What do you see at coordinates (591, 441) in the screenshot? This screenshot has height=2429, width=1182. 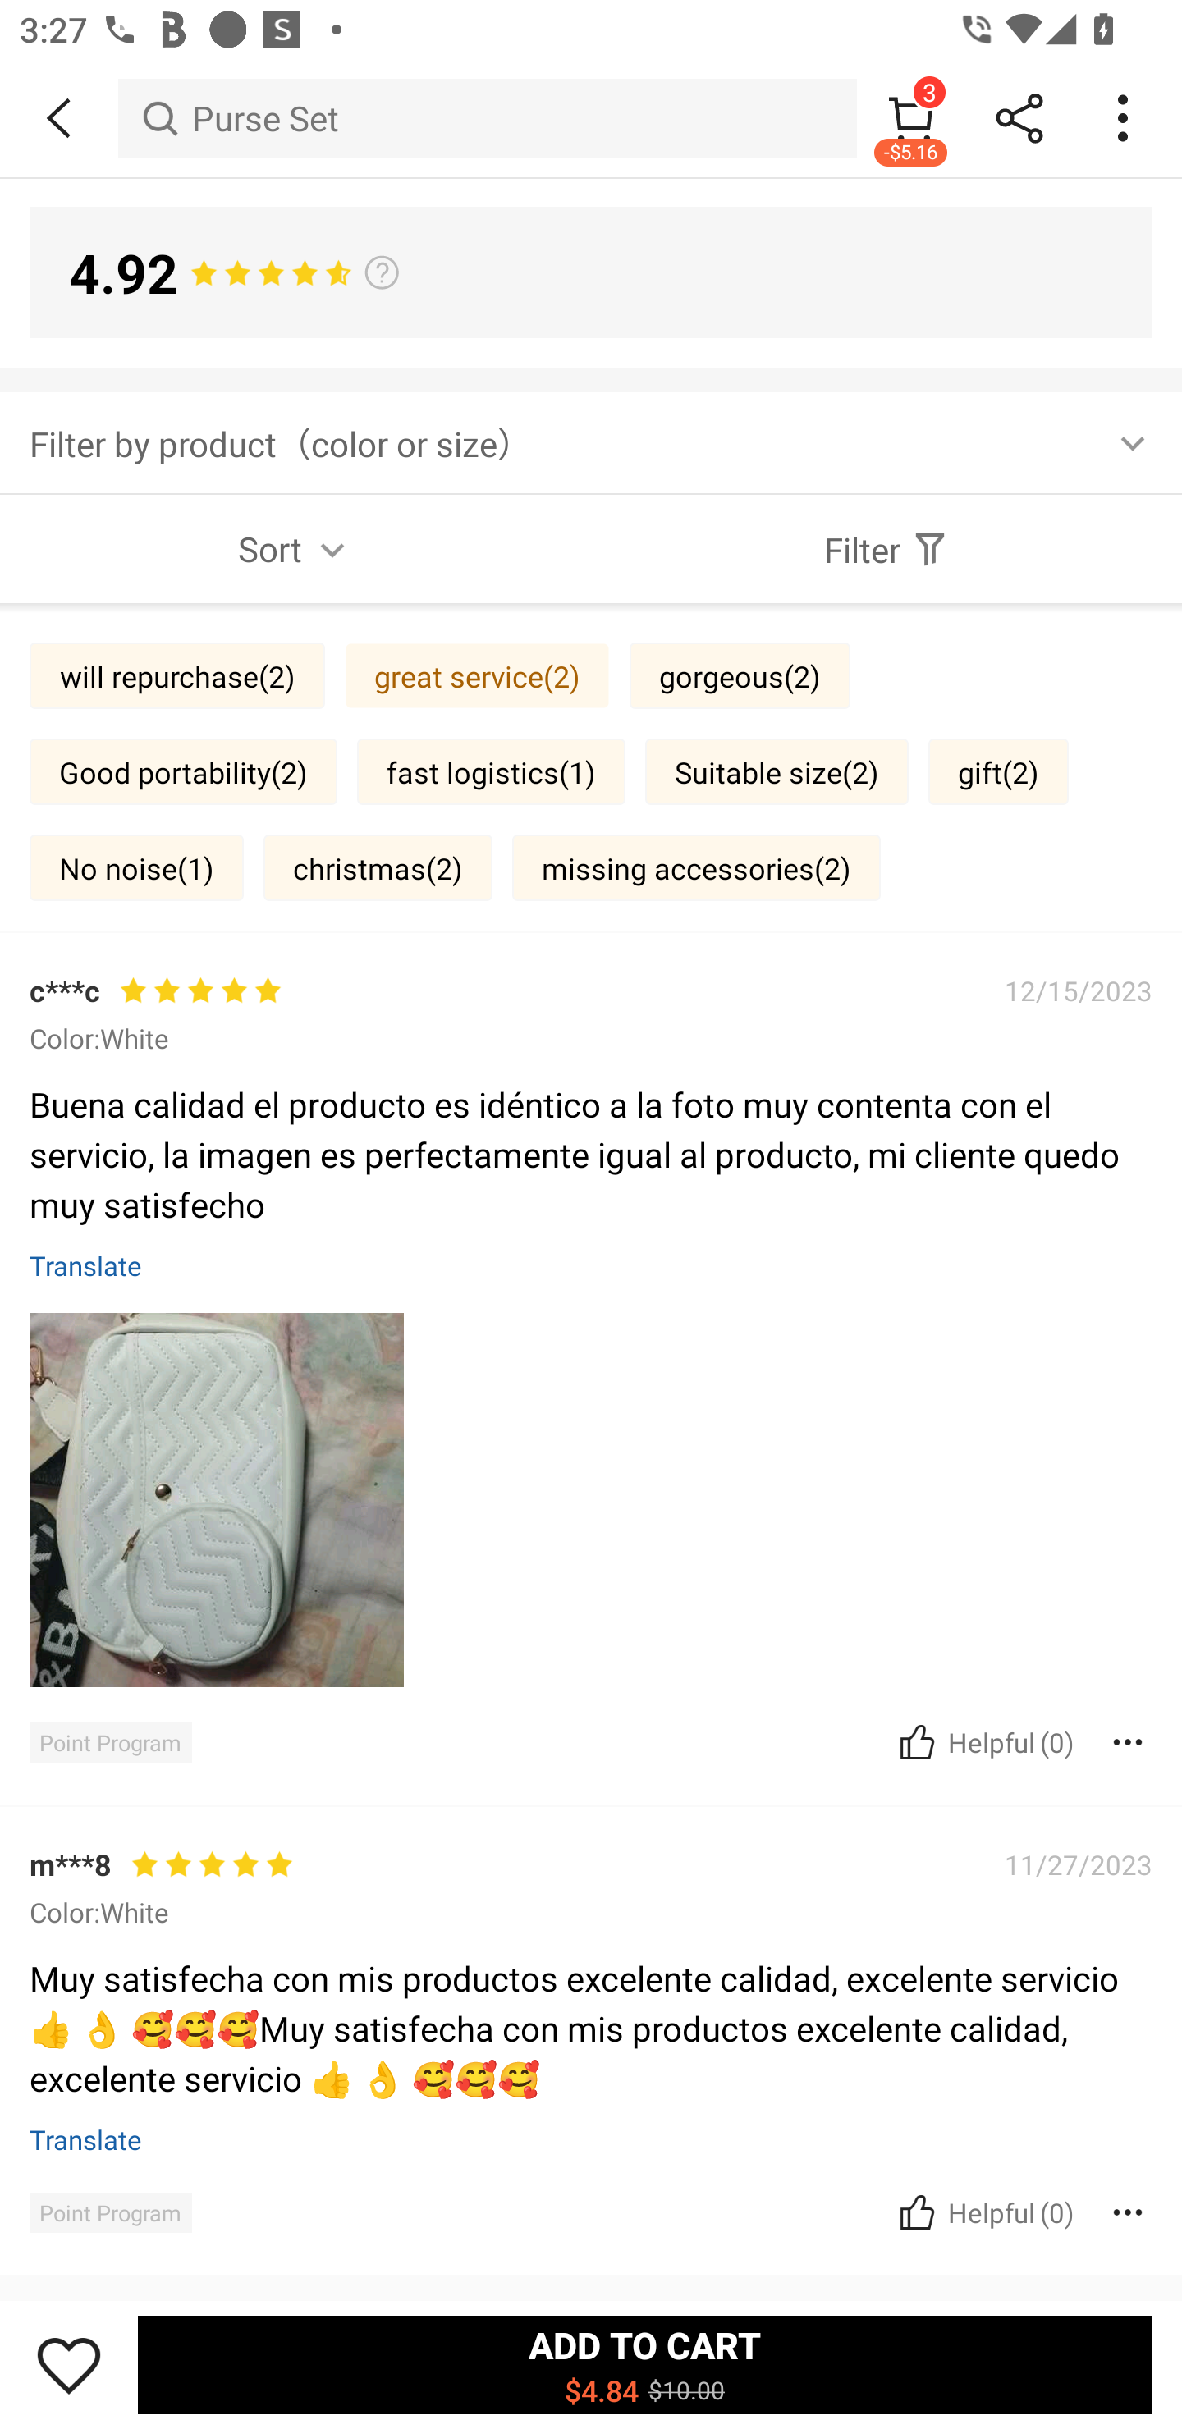 I see `Filter by product（color or size）` at bounding box center [591, 441].